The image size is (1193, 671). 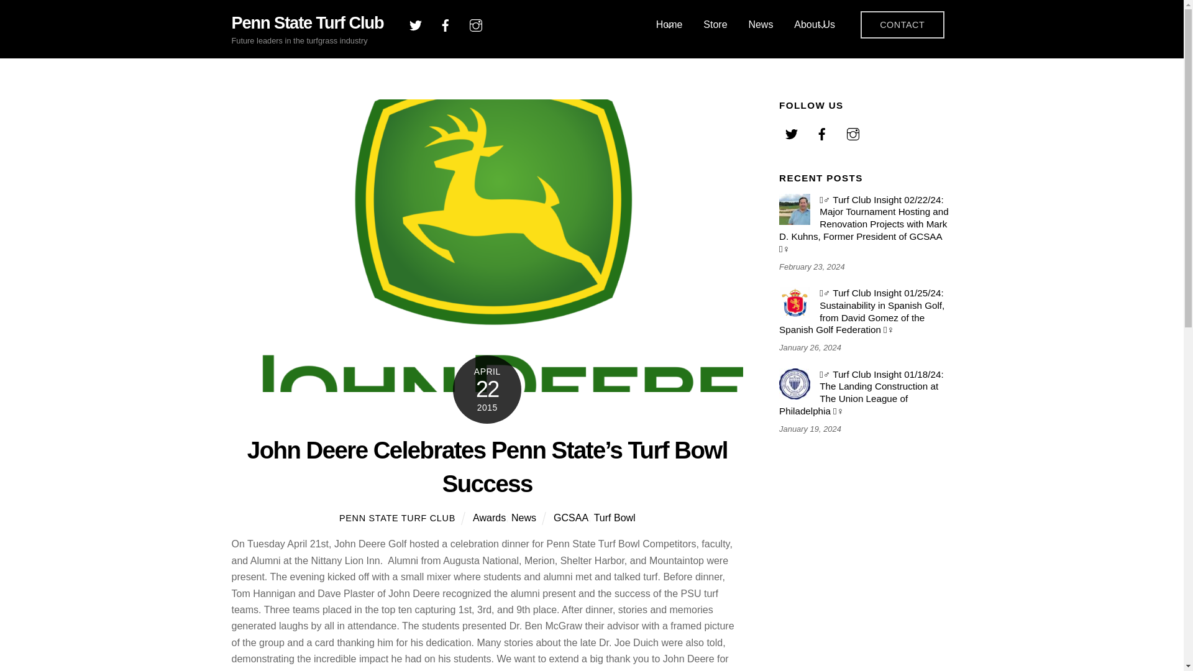 I want to click on Turf Bowl, so click(x=489, y=518).